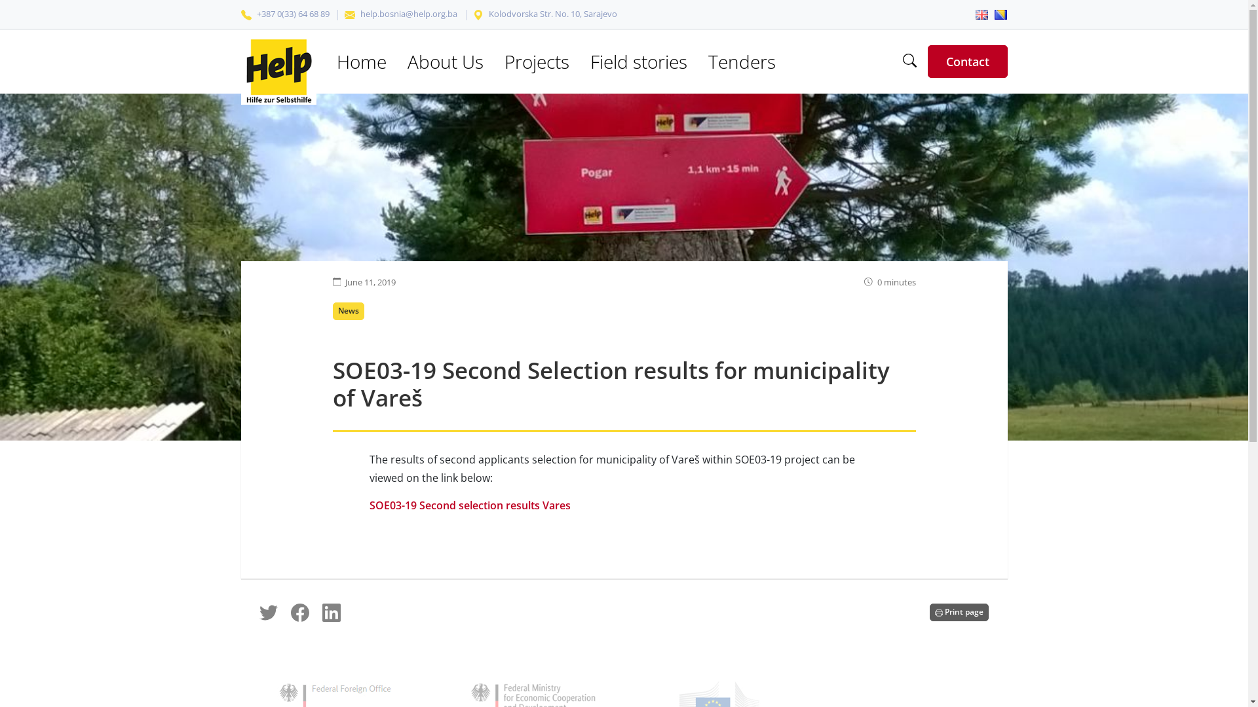  I want to click on Share on LinkedIn, so click(337, 611).